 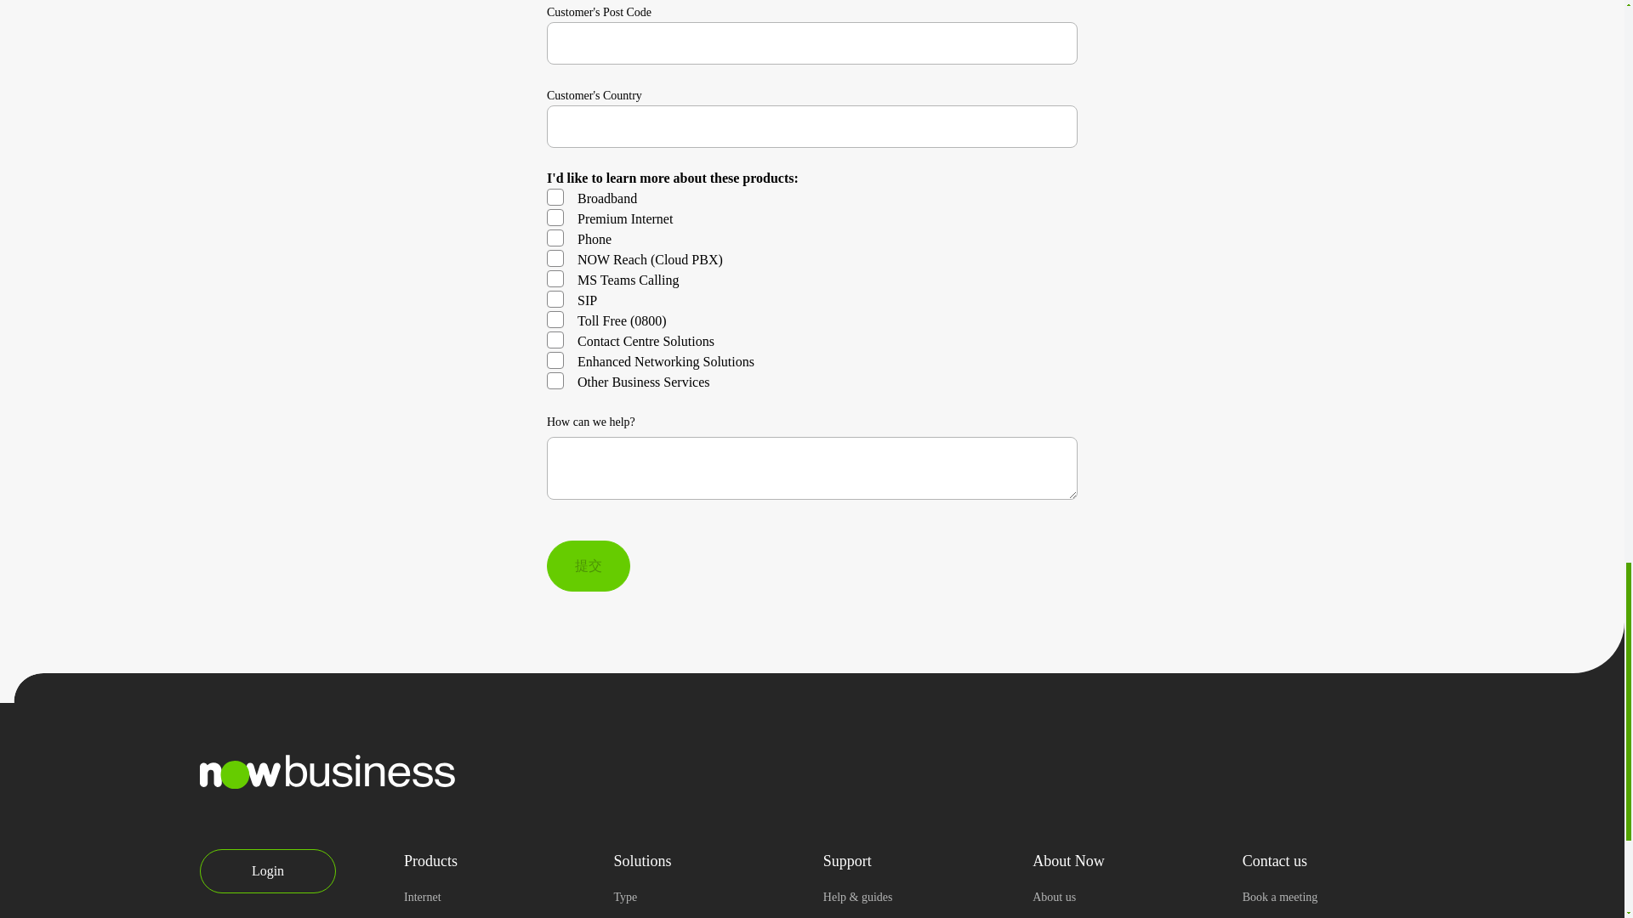 I want to click on 1, so click(x=555, y=197).